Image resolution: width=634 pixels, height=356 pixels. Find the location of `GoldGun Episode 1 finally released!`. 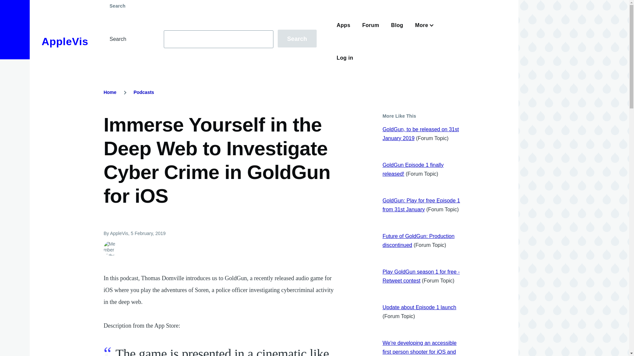

GoldGun Episode 1 finally released! is located at coordinates (413, 169).